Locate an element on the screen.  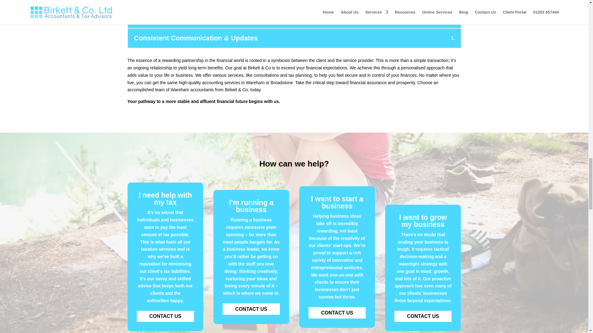
CONTACT US is located at coordinates (251, 309).